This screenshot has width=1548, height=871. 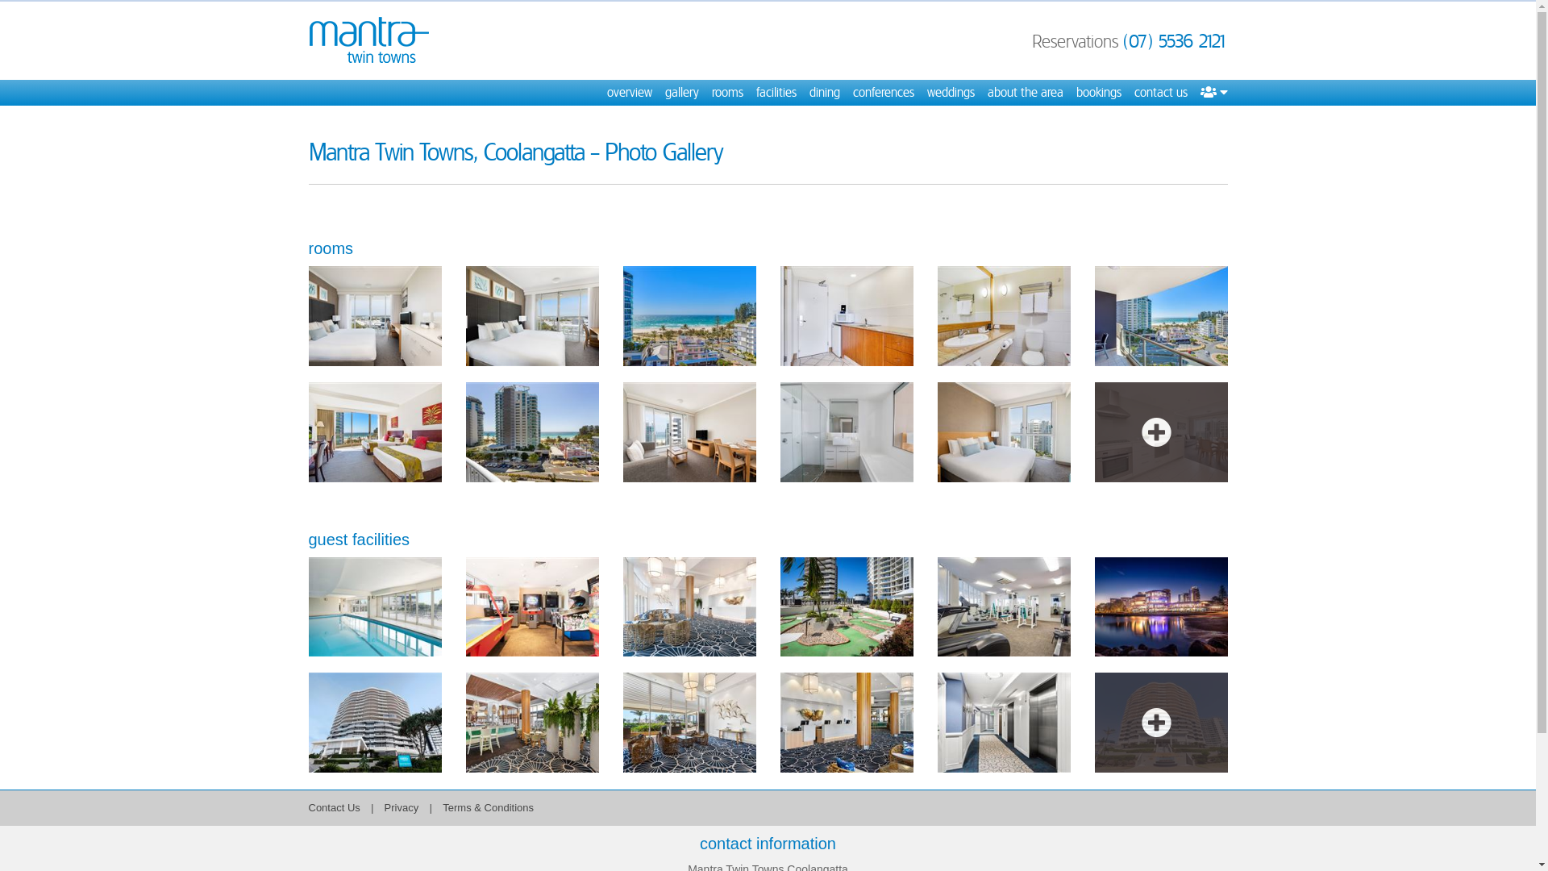 I want to click on Contact Us, so click(x=334, y=808).